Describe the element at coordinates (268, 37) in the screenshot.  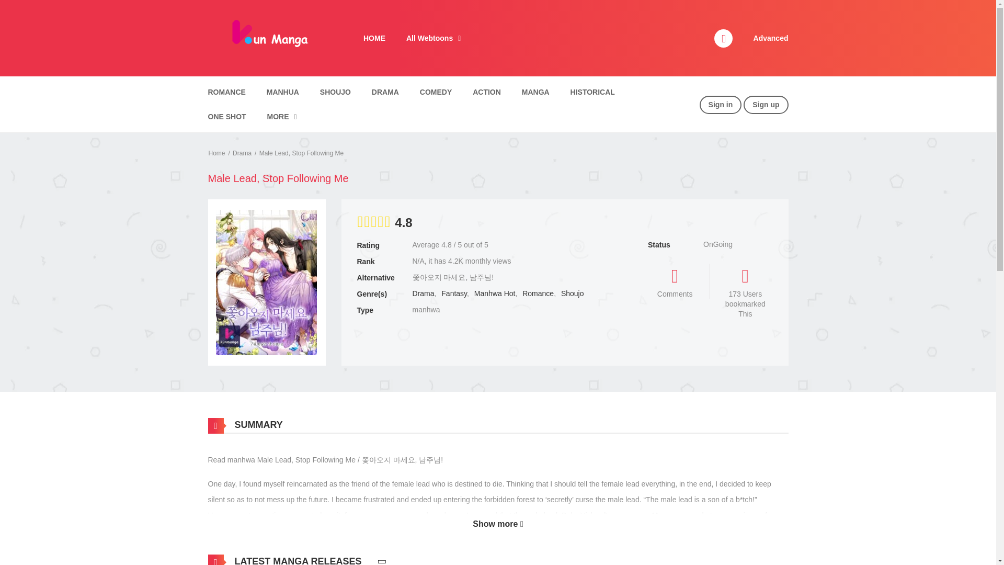
I see `Kun Manga` at that location.